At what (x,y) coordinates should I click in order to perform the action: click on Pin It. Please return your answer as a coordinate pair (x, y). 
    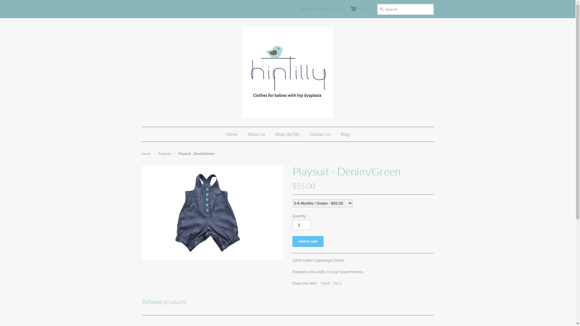
    Looking at the image, I should click on (337, 283).